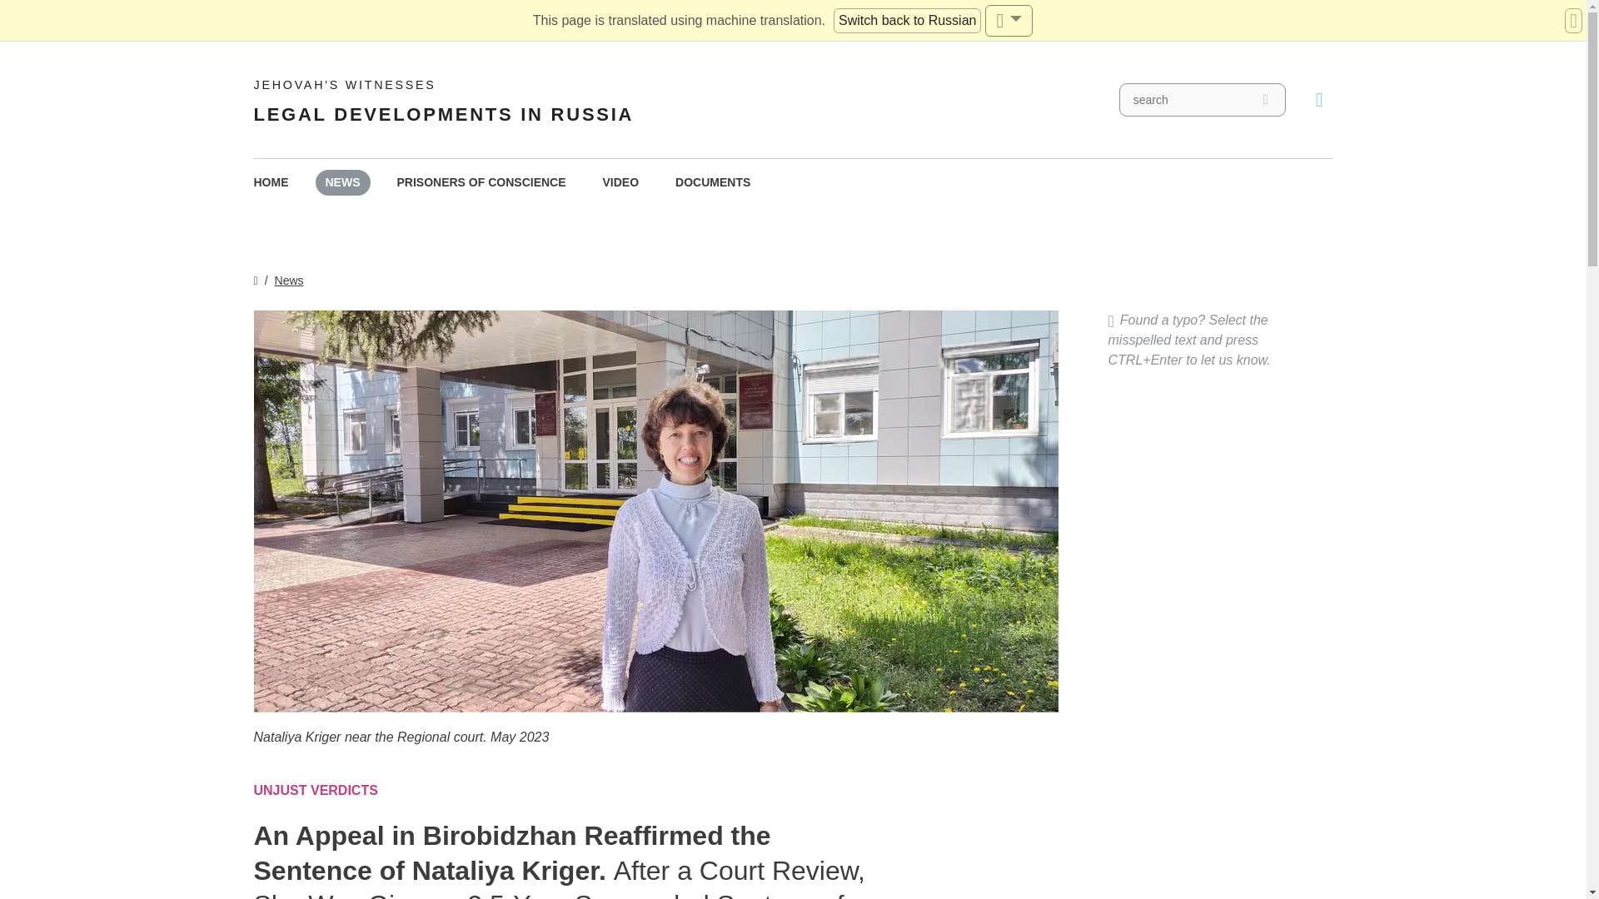 The image size is (1599, 899). What do you see at coordinates (713, 183) in the screenshot?
I see `Switch back to Russian` at bounding box center [713, 183].